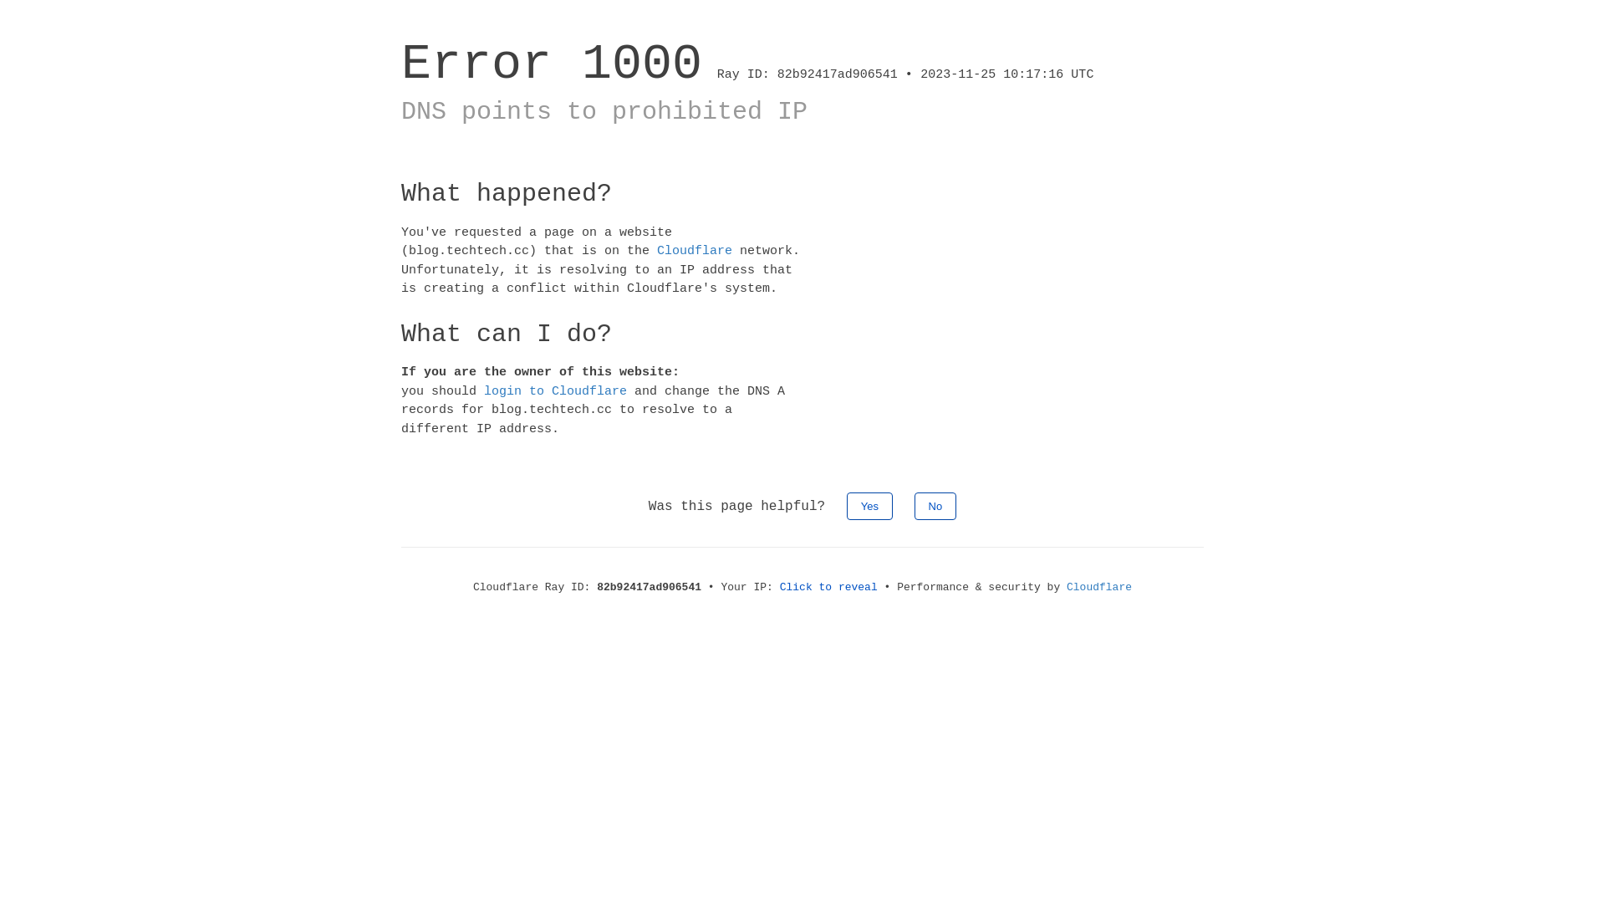  Describe the element at coordinates (1099, 587) in the screenshot. I see `Cloudflare` at that location.